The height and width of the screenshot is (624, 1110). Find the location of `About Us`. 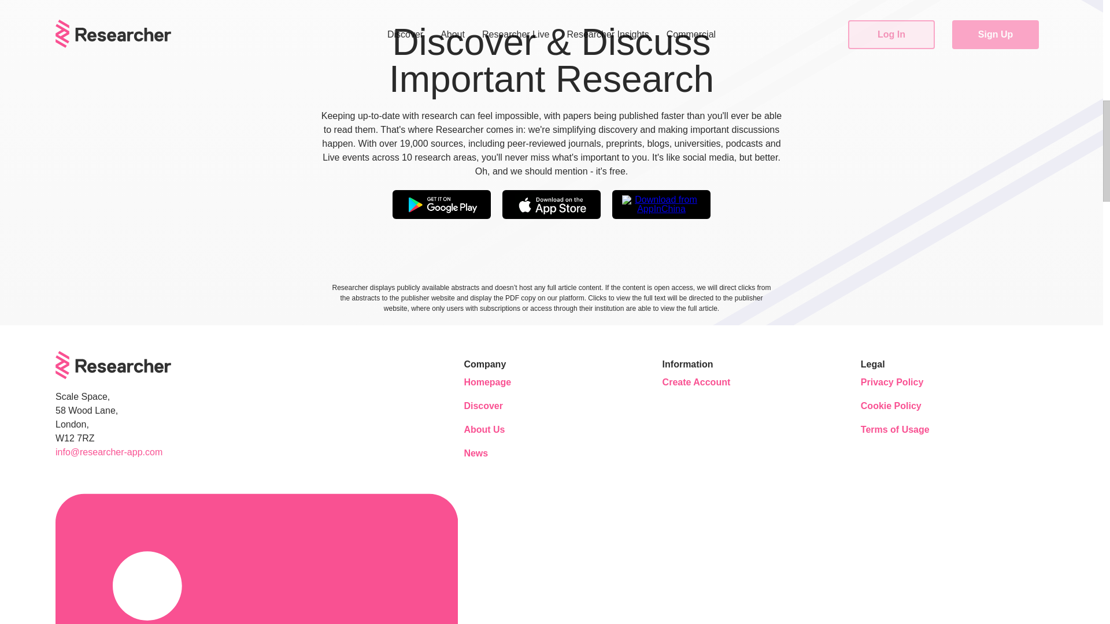

About Us is located at coordinates (498, 430).